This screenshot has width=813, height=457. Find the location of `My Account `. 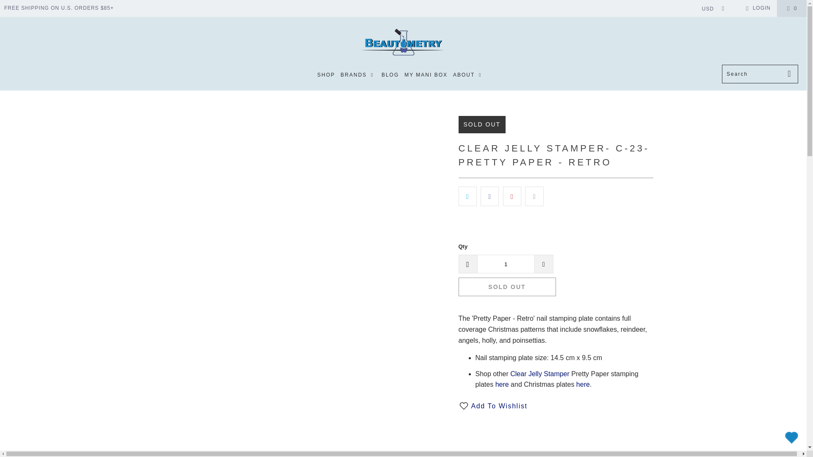

My Account  is located at coordinates (757, 8).